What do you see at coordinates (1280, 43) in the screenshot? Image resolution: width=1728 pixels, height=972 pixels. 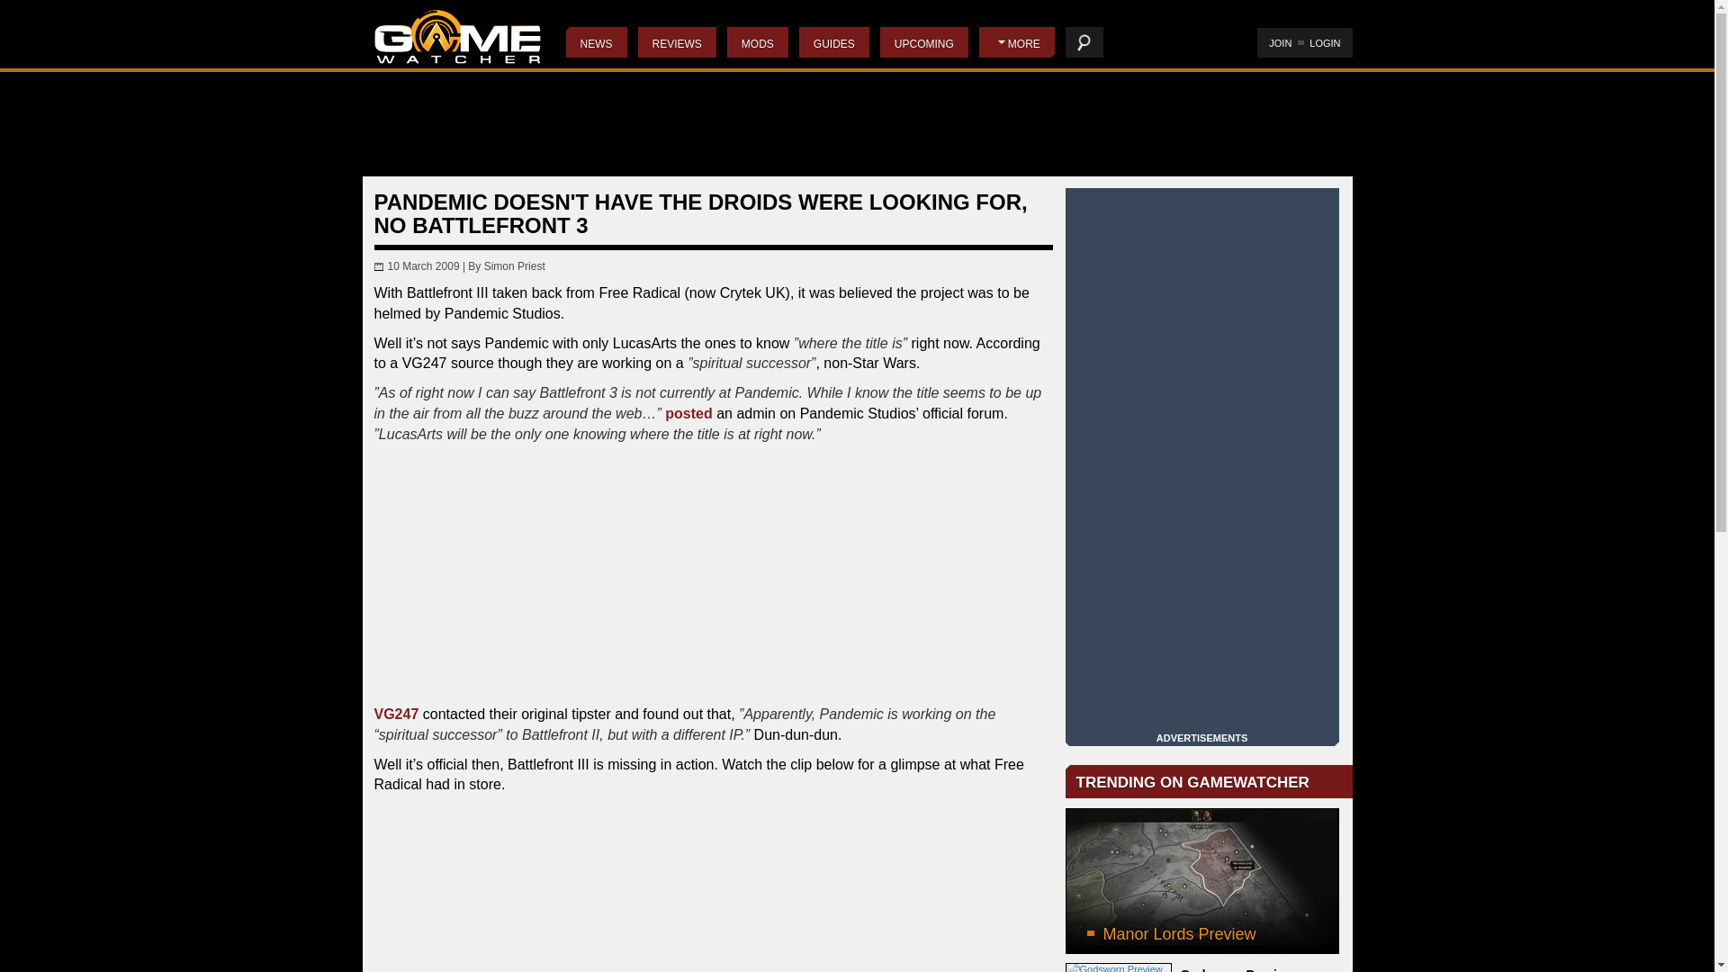 I see `JOIN` at bounding box center [1280, 43].